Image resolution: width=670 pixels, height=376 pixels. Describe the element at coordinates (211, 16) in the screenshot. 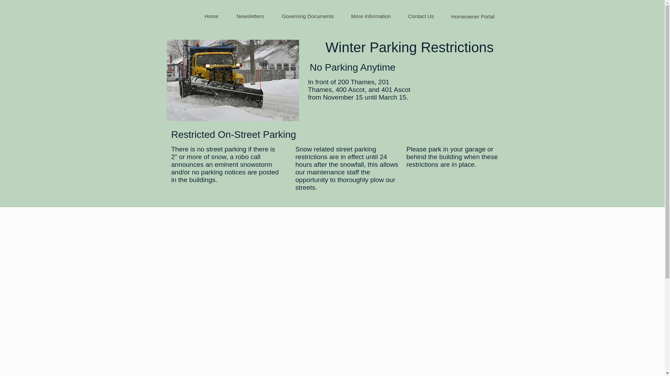

I see `Home` at that location.